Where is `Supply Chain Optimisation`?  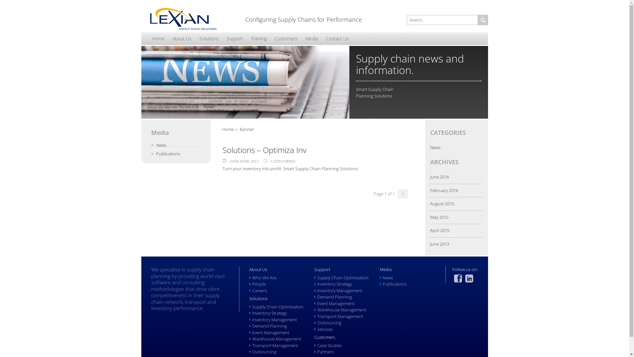 Supply Chain Optimisation is located at coordinates (343, 278).